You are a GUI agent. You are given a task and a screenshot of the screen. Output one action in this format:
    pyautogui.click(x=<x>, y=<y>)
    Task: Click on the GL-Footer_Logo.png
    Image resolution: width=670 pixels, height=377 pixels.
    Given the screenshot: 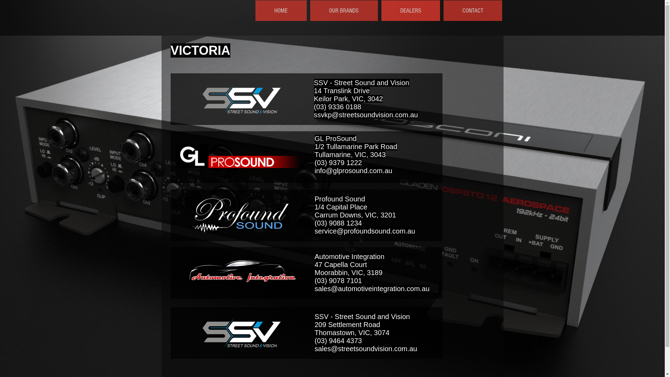 What is the action you would take?
    pyautogui.click(x=240, y=156)
    